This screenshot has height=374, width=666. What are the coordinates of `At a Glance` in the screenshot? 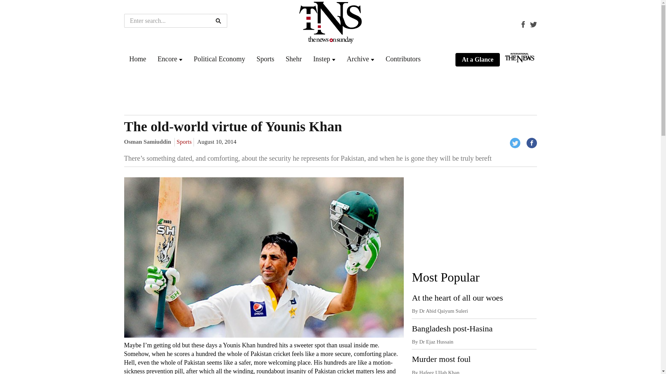 It's located at (477, 60).